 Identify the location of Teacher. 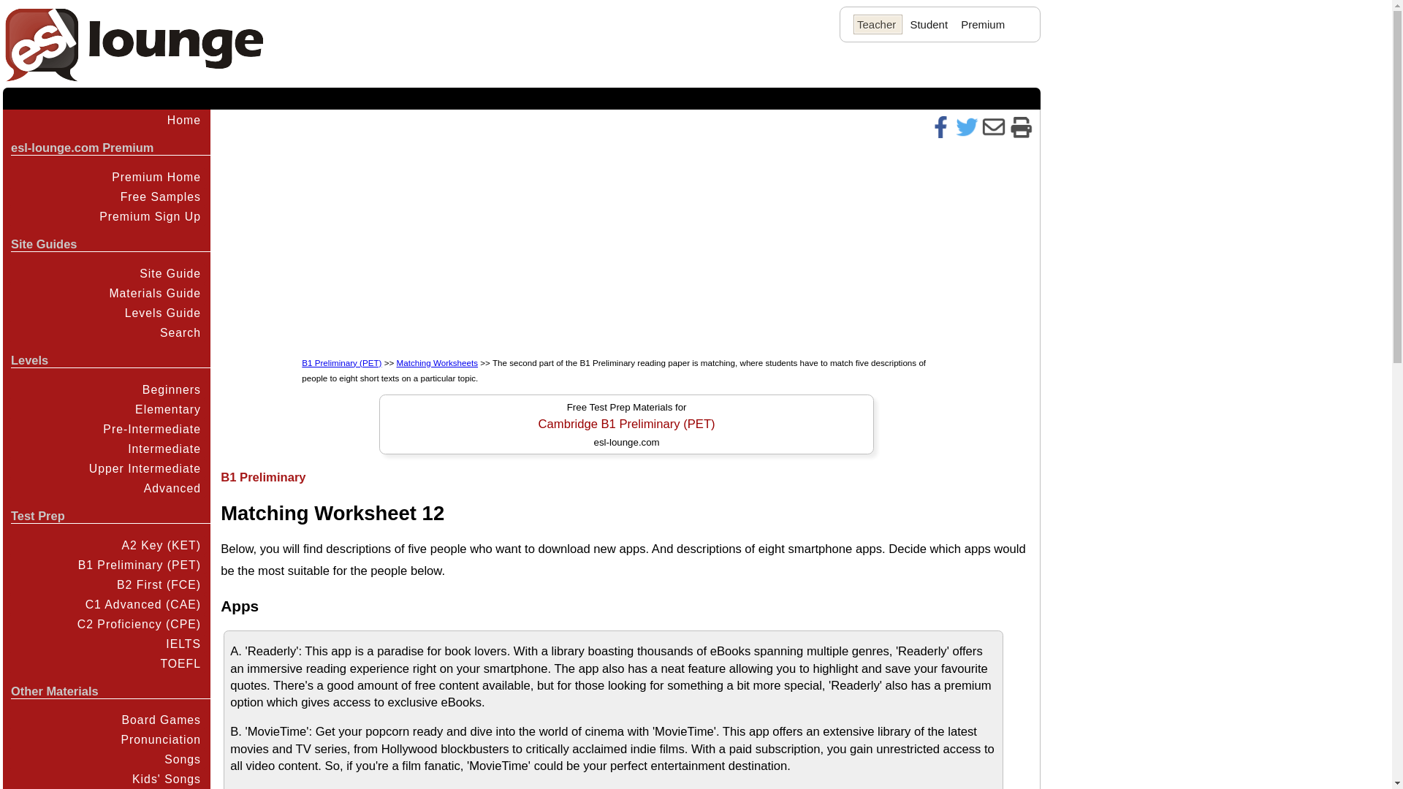
(877, 24).